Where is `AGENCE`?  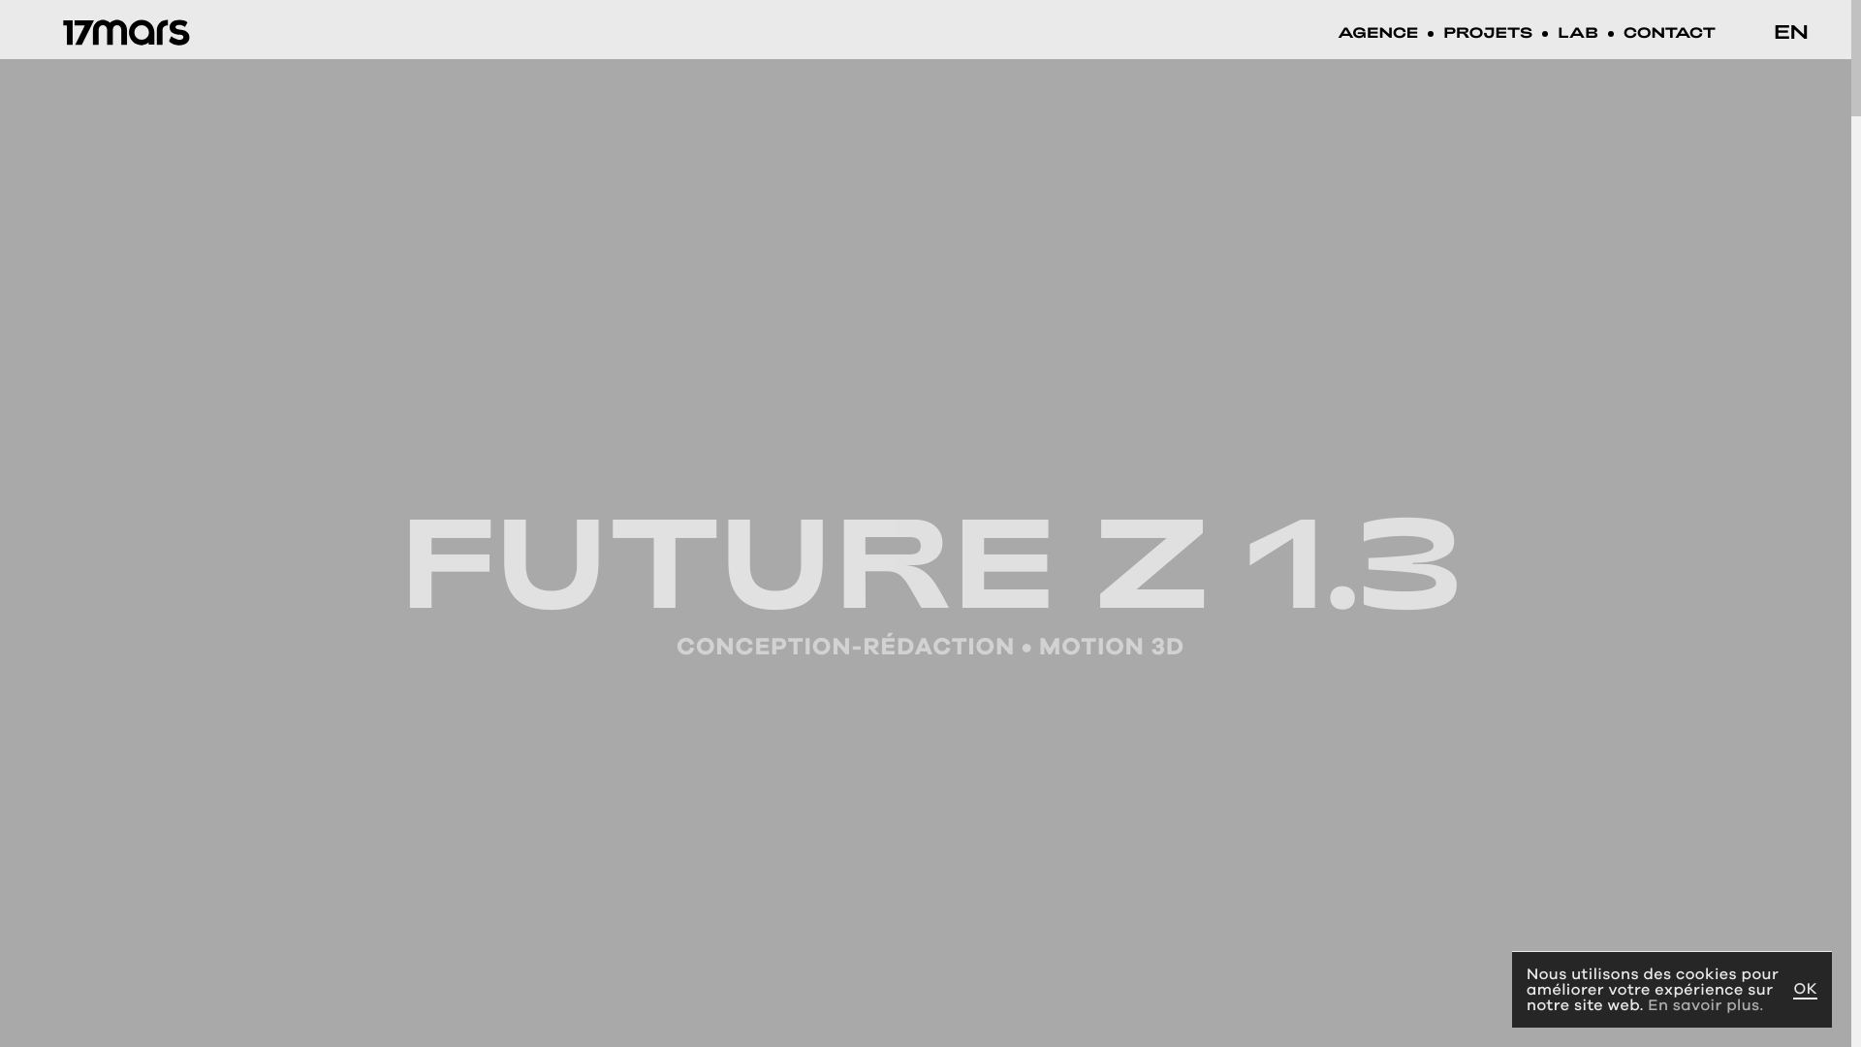
AGENCE is located at coordinates (1378, 35).